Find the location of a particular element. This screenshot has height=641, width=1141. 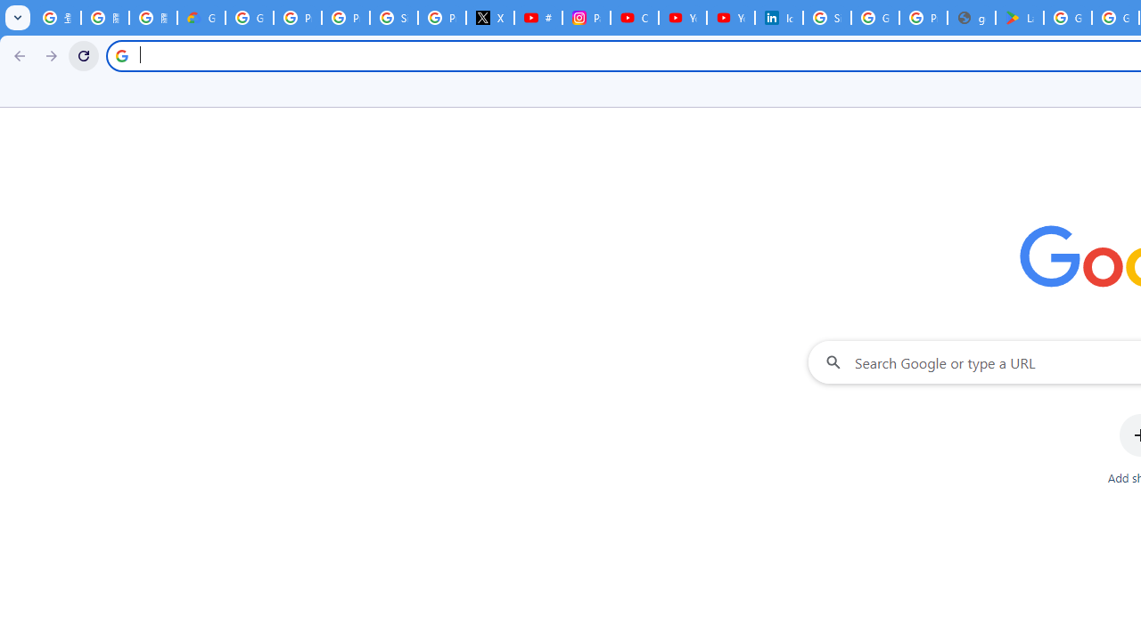

#nbabasketballhighlights - YouTube is located at coordinates (538, 18).